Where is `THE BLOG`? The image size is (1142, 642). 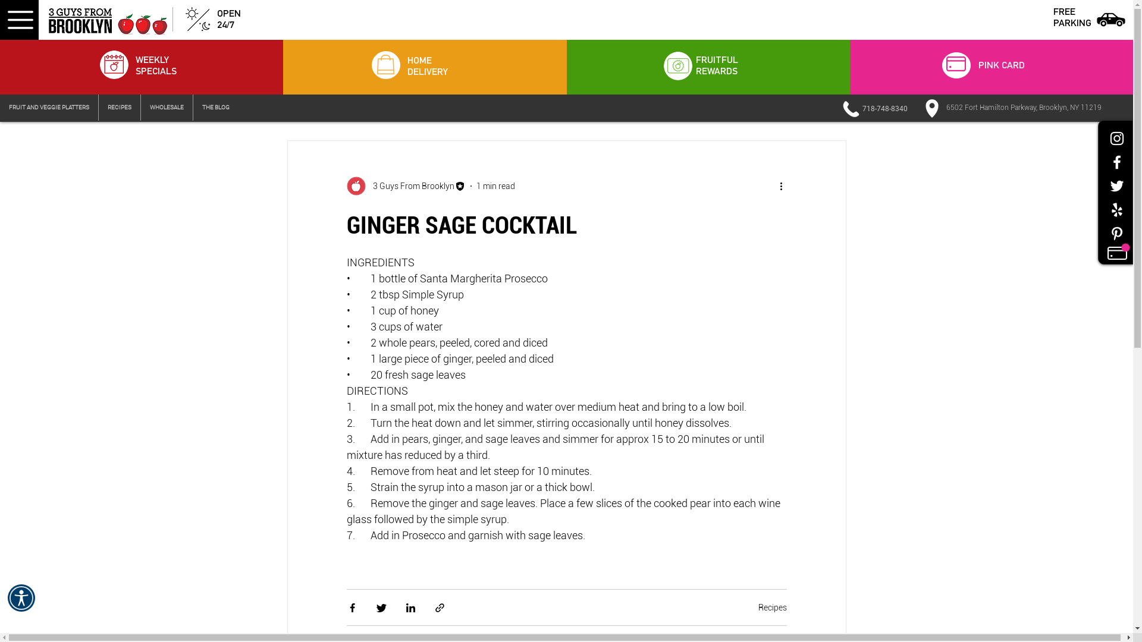
THE BLOG is located at coordinates (215, 108).